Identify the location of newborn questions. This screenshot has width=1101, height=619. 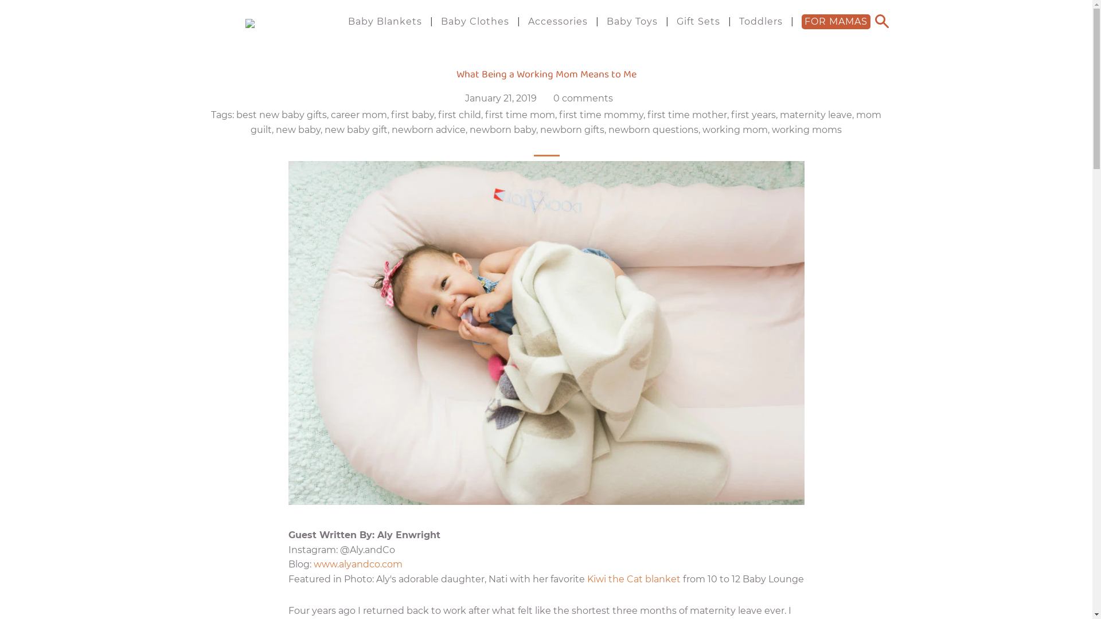
(654, 130).